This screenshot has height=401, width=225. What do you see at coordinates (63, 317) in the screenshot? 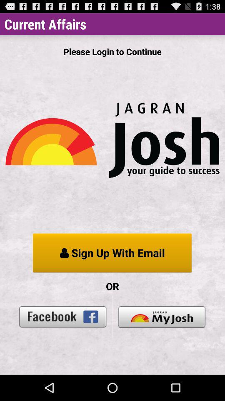
I see `choose icon below the or item` at bounding box center [63, 317].